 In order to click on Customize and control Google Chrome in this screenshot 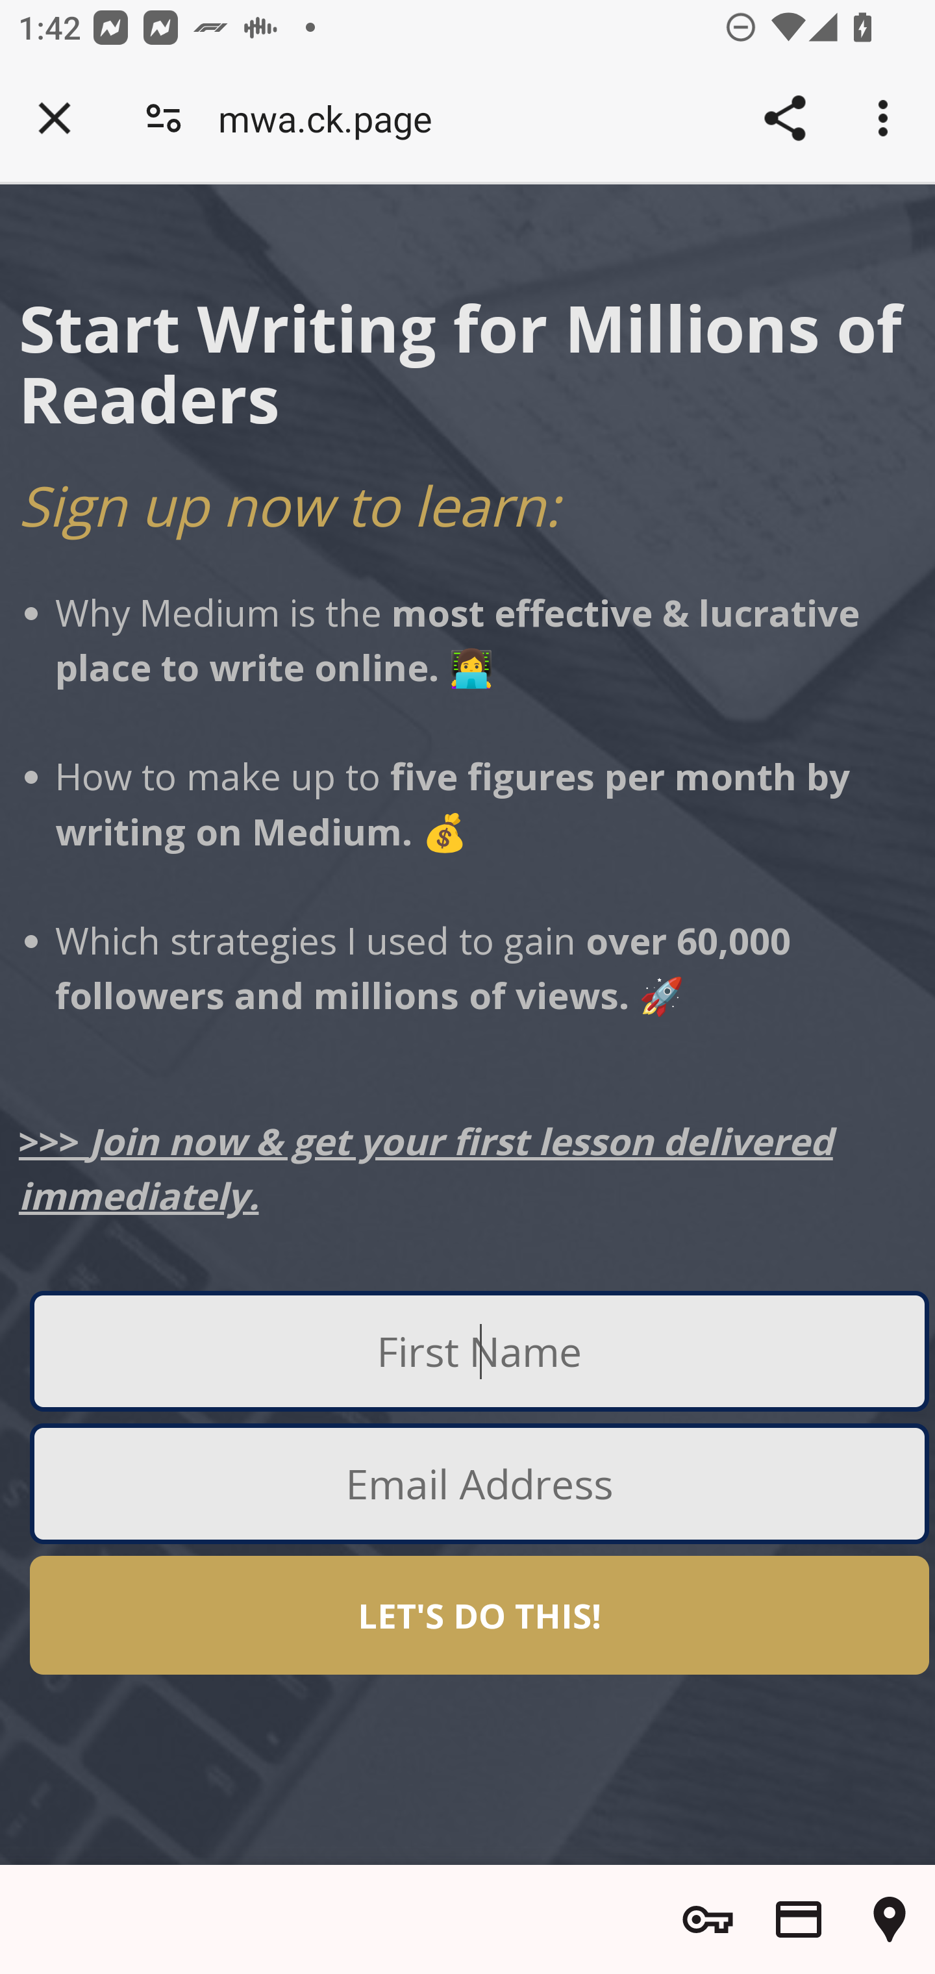, I will do `click(887, 118)`.